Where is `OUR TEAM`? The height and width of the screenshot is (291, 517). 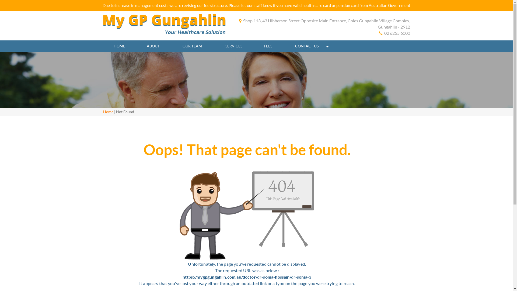 OUR TEAM is located at coordinates (192, 46).